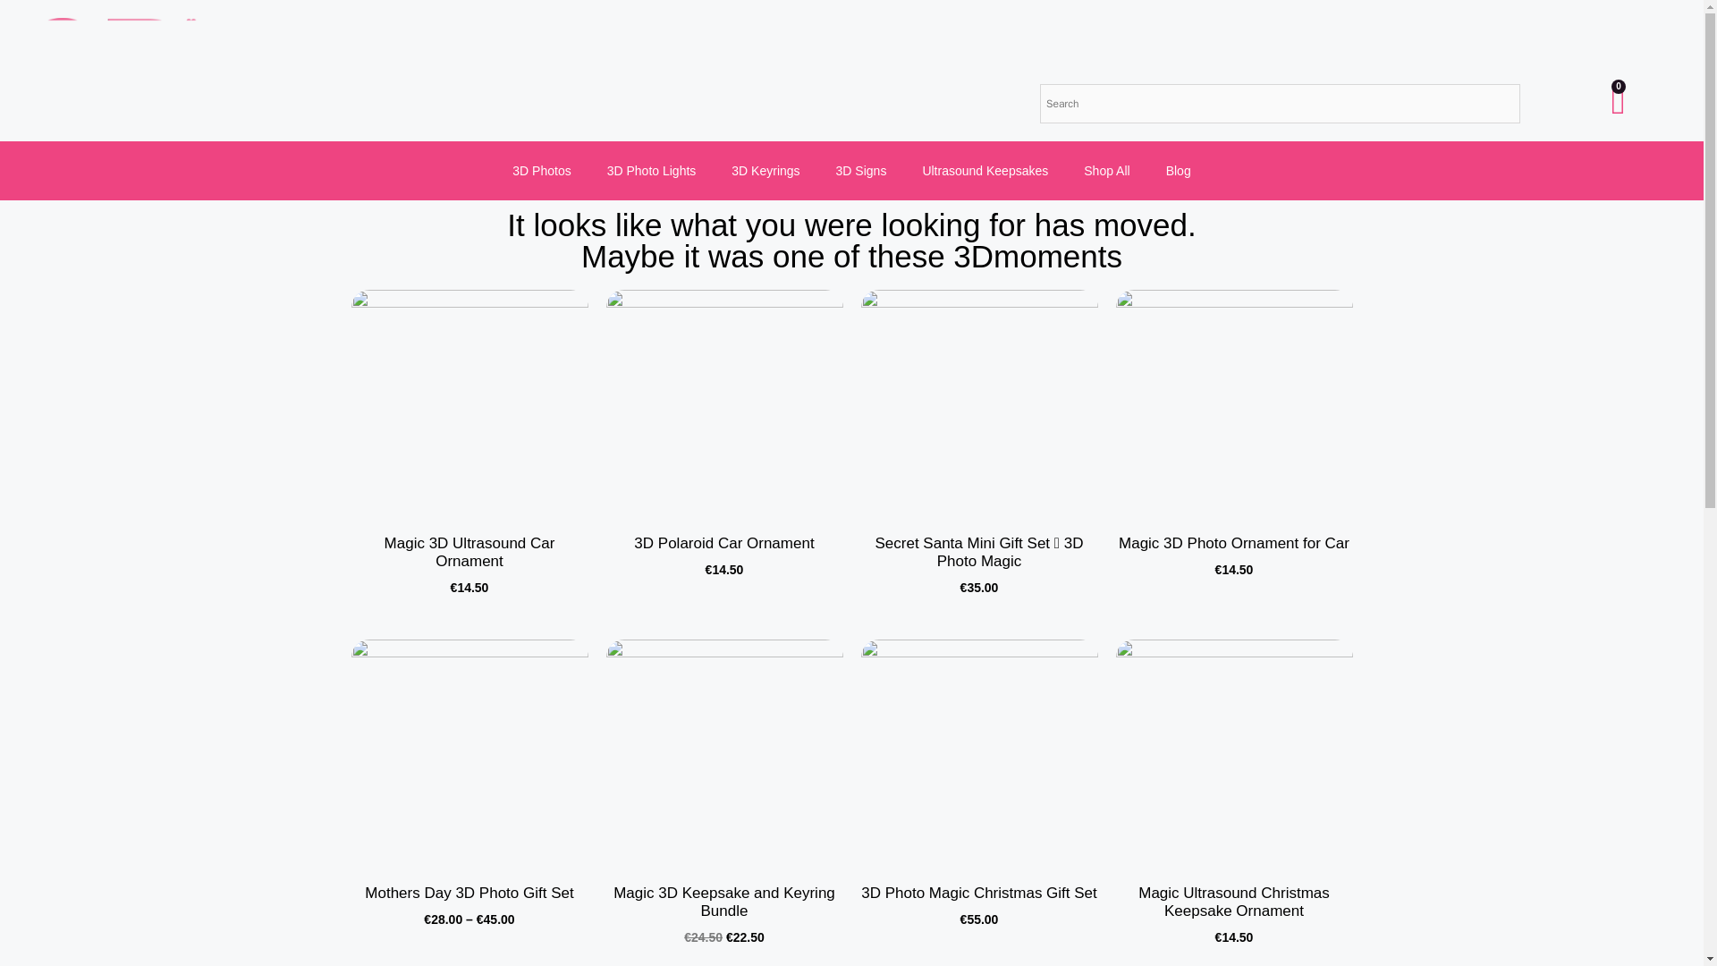 The image size is (1717, 966). What do you see at coordinates (861, 170) in the screenshot?
I see `3D Signs` at bounding box center [861, 170].